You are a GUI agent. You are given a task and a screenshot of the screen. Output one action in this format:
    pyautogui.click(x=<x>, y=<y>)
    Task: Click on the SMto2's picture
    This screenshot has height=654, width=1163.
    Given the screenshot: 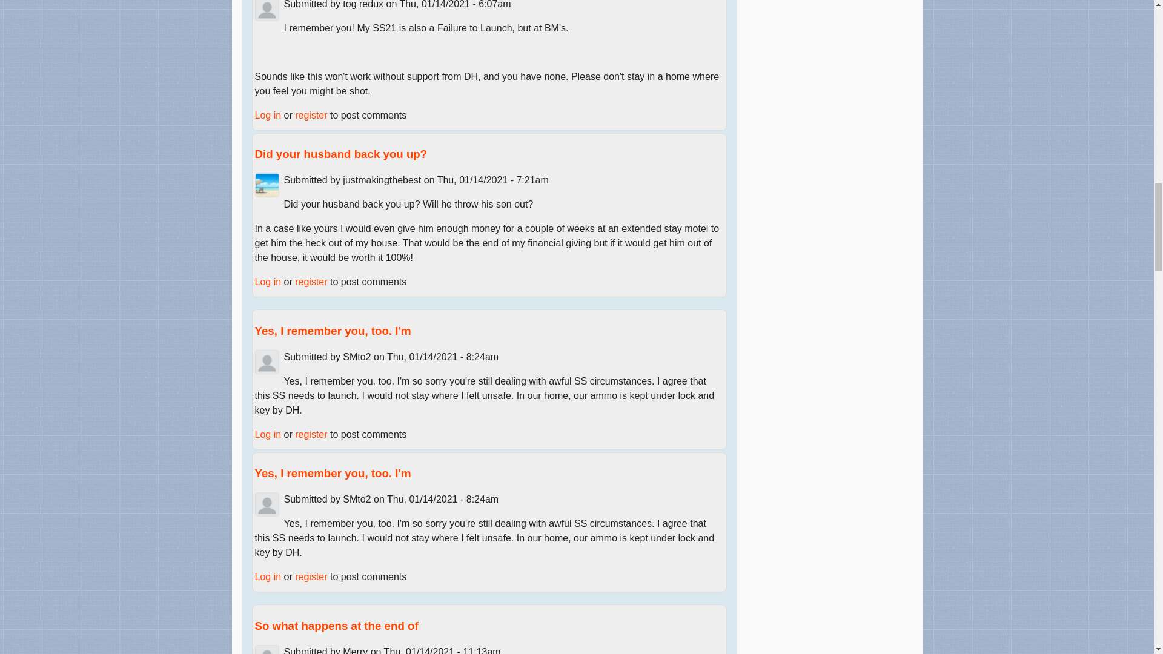 What is the action you would take?
    pyautogui.click(x=267, y=362)
    